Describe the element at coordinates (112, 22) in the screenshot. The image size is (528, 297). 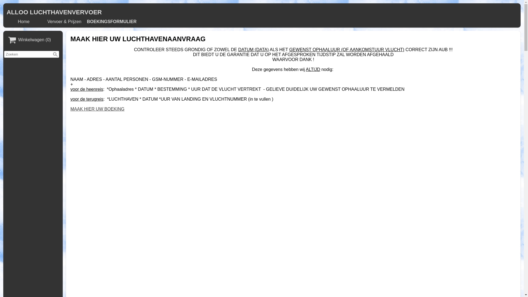
I see `BOEKINGSFORMULIER` at that location.